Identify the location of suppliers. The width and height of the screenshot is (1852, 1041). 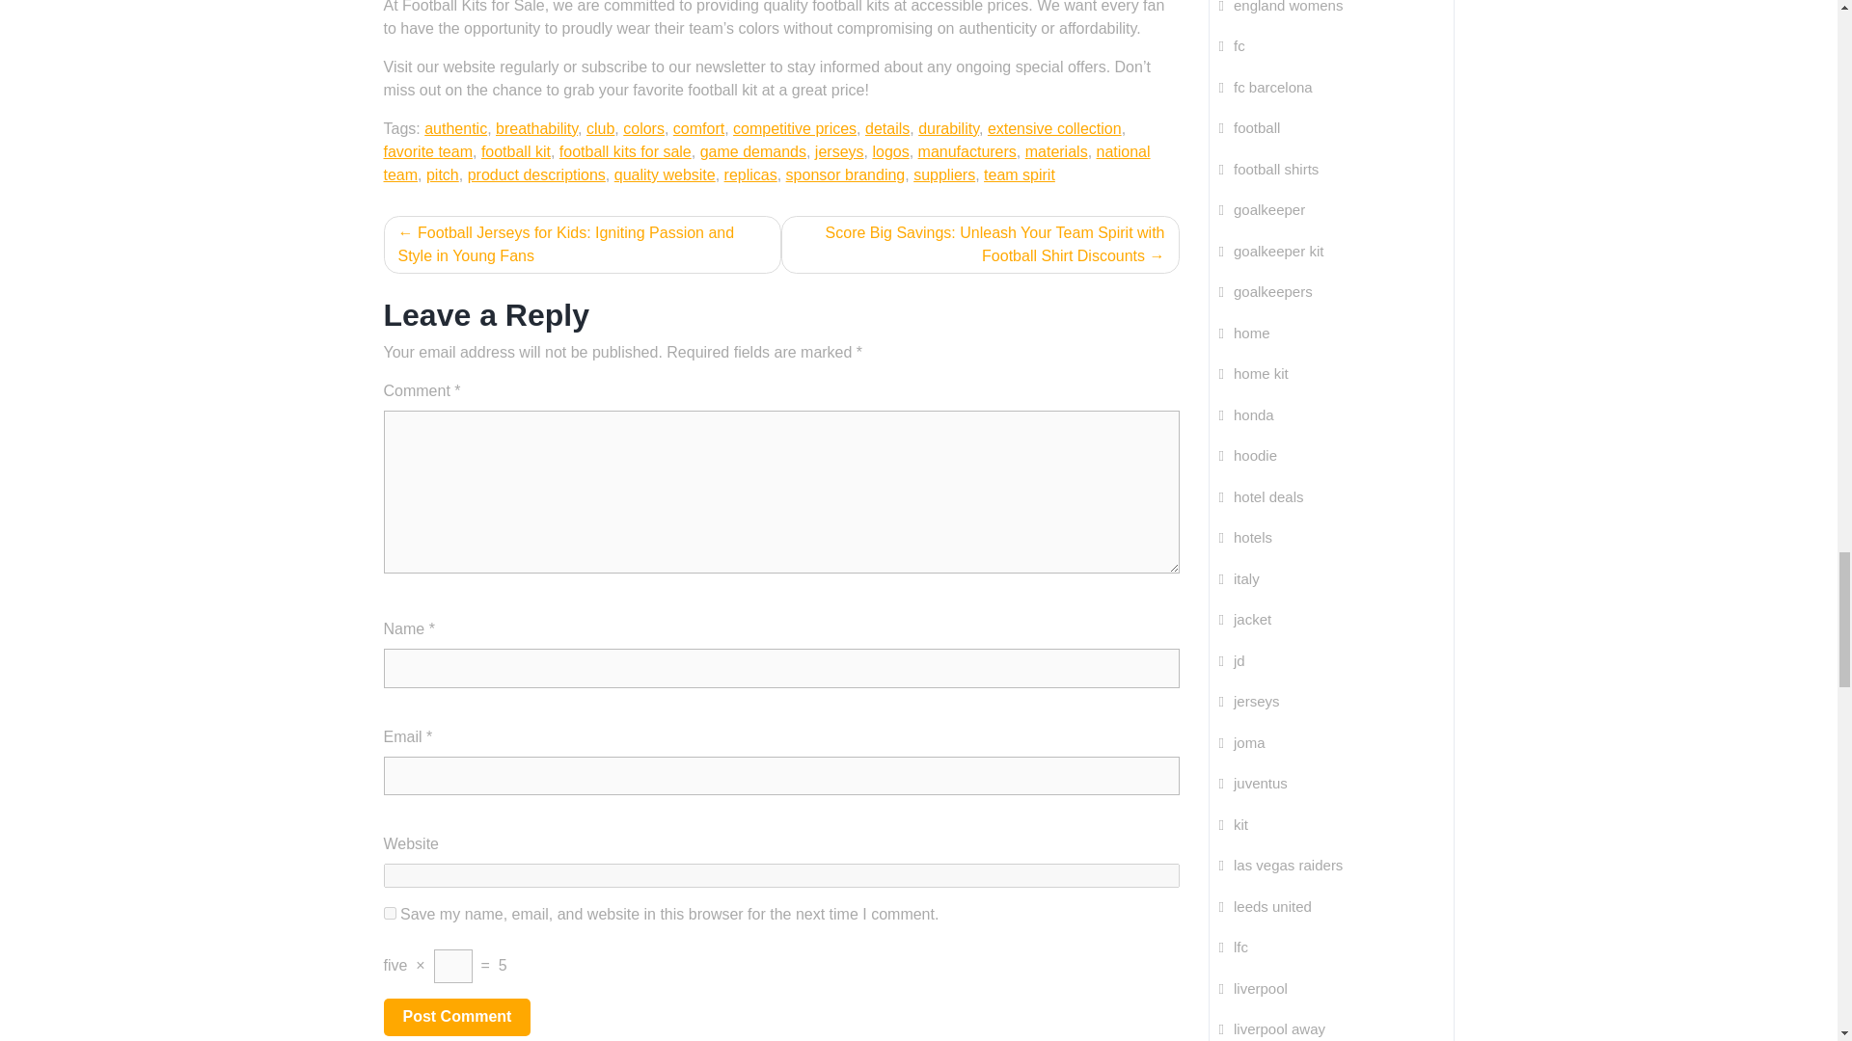
(943, 174).